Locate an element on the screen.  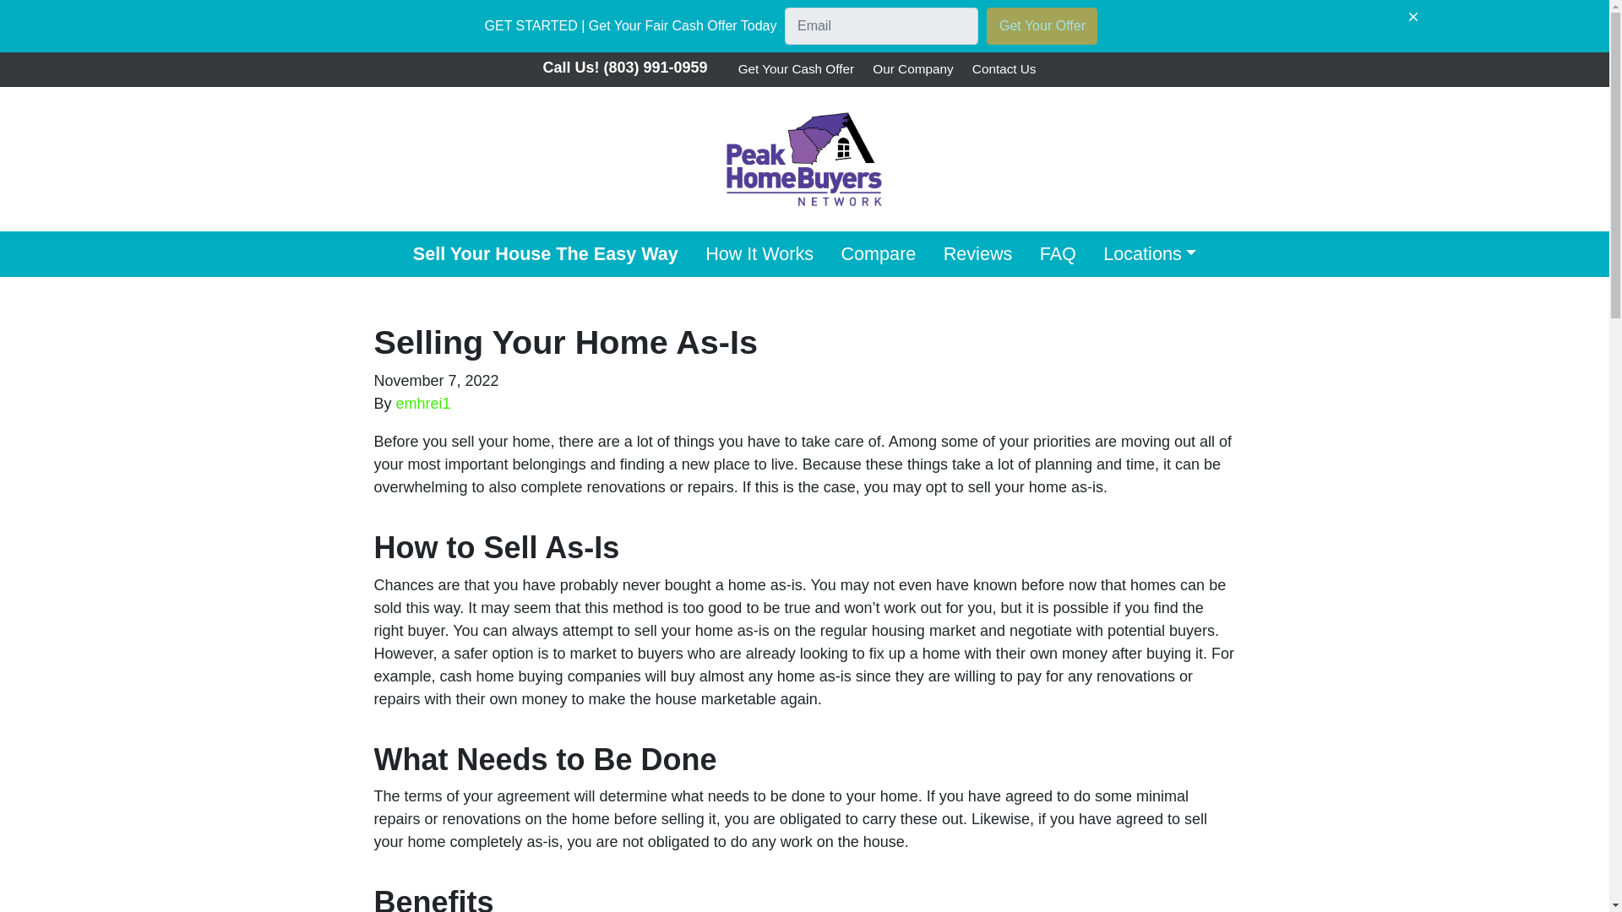
emhrei1 is located at coordinates (422, 404).